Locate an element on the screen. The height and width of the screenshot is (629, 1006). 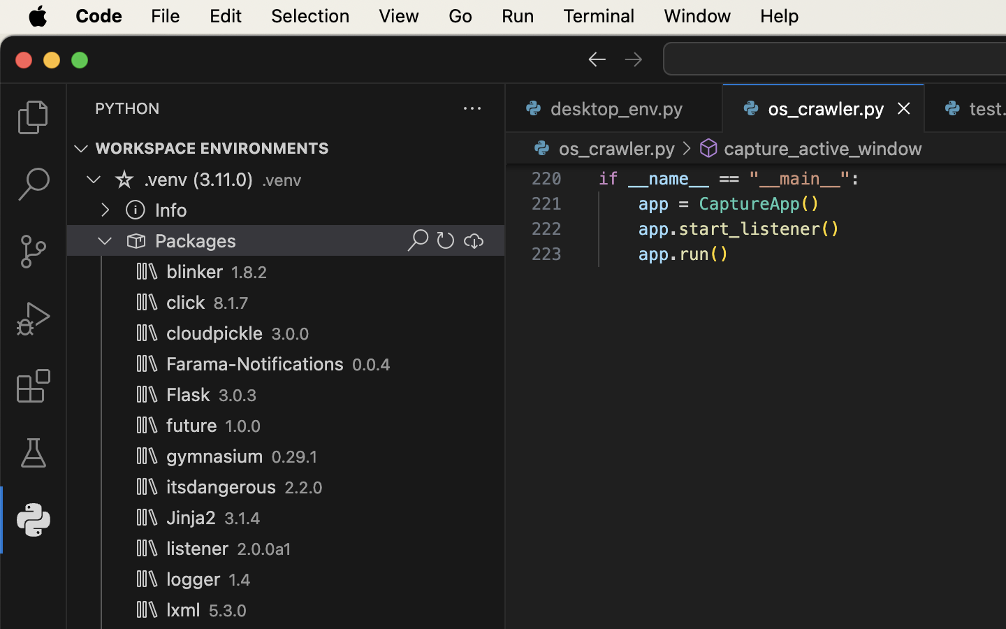
future is located at coordinates (192, 426).